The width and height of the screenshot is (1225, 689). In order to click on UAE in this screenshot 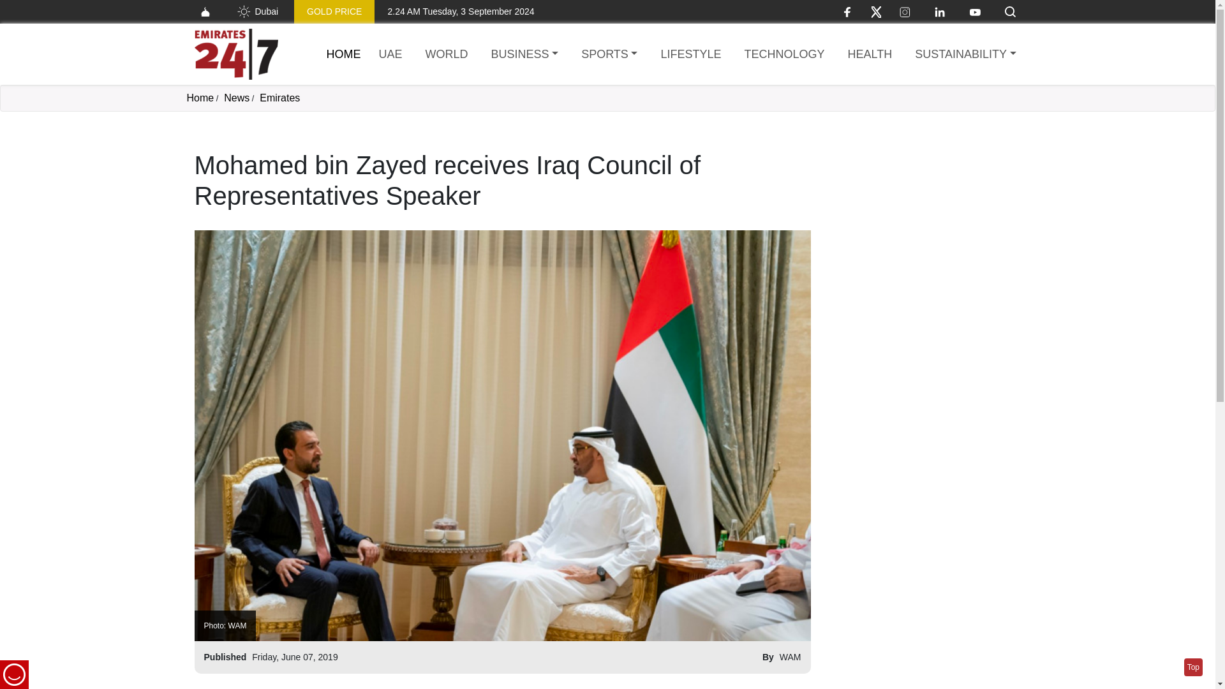, I will do `click(390, 55)`.